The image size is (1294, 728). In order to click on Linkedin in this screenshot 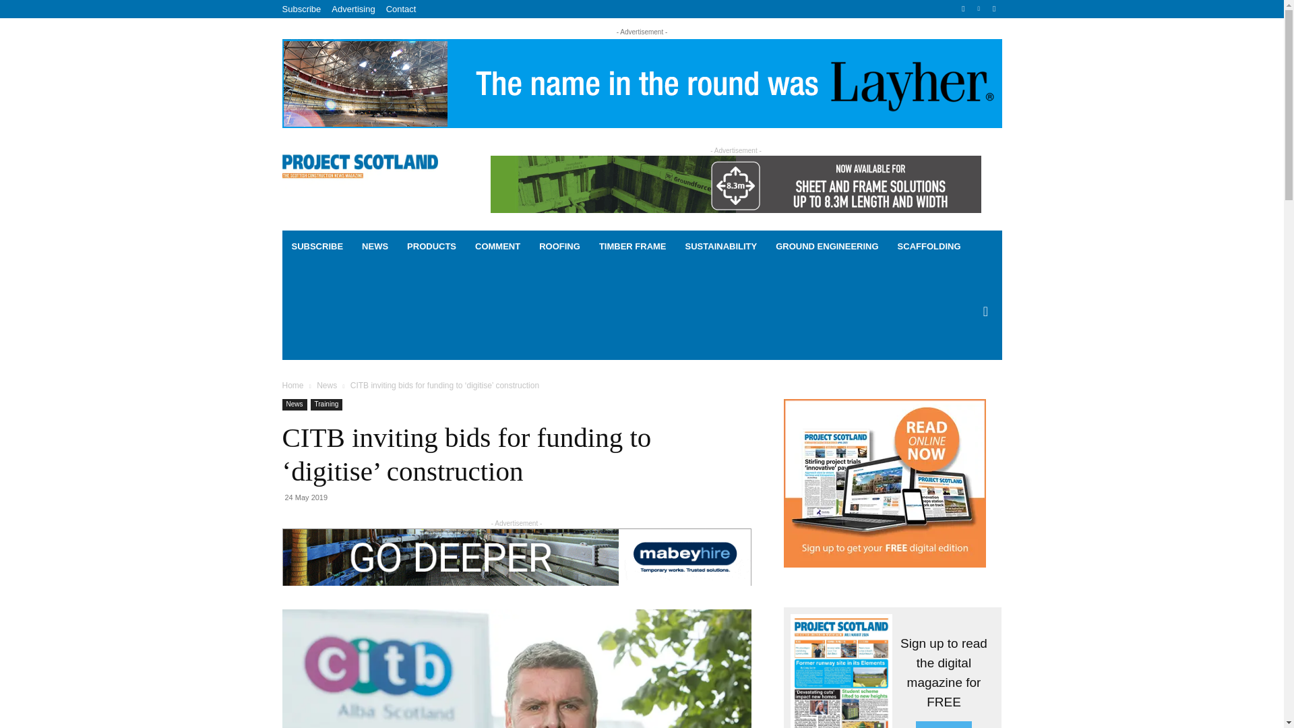, I will do `click(979, 9)`.